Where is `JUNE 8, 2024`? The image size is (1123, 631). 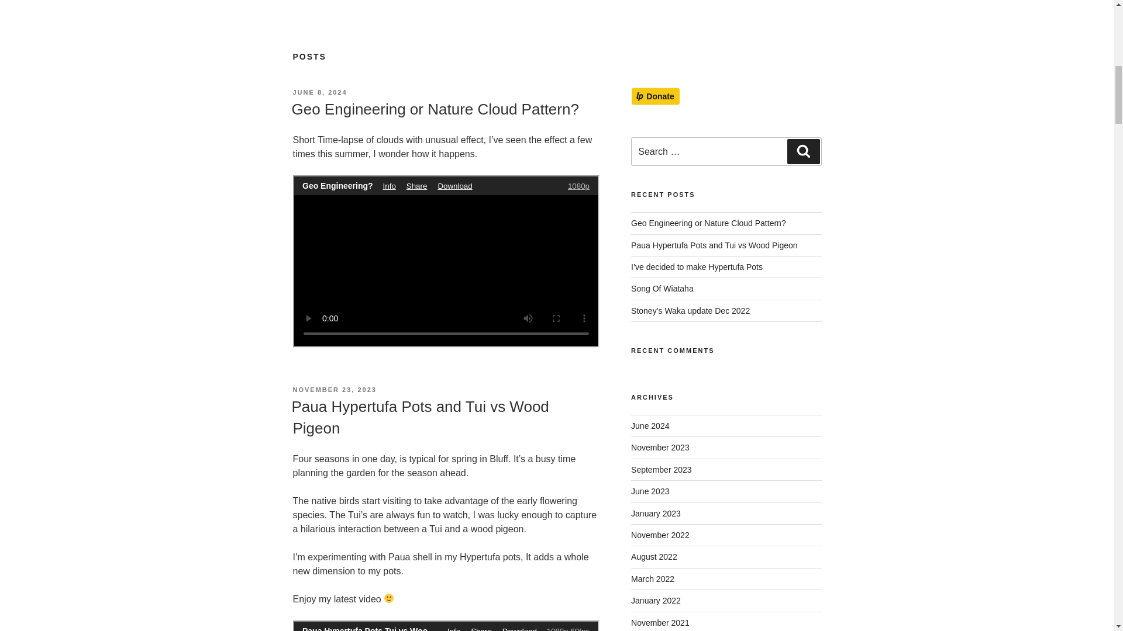
JUNE 8, 2024 is located at coordinates (319, 92).